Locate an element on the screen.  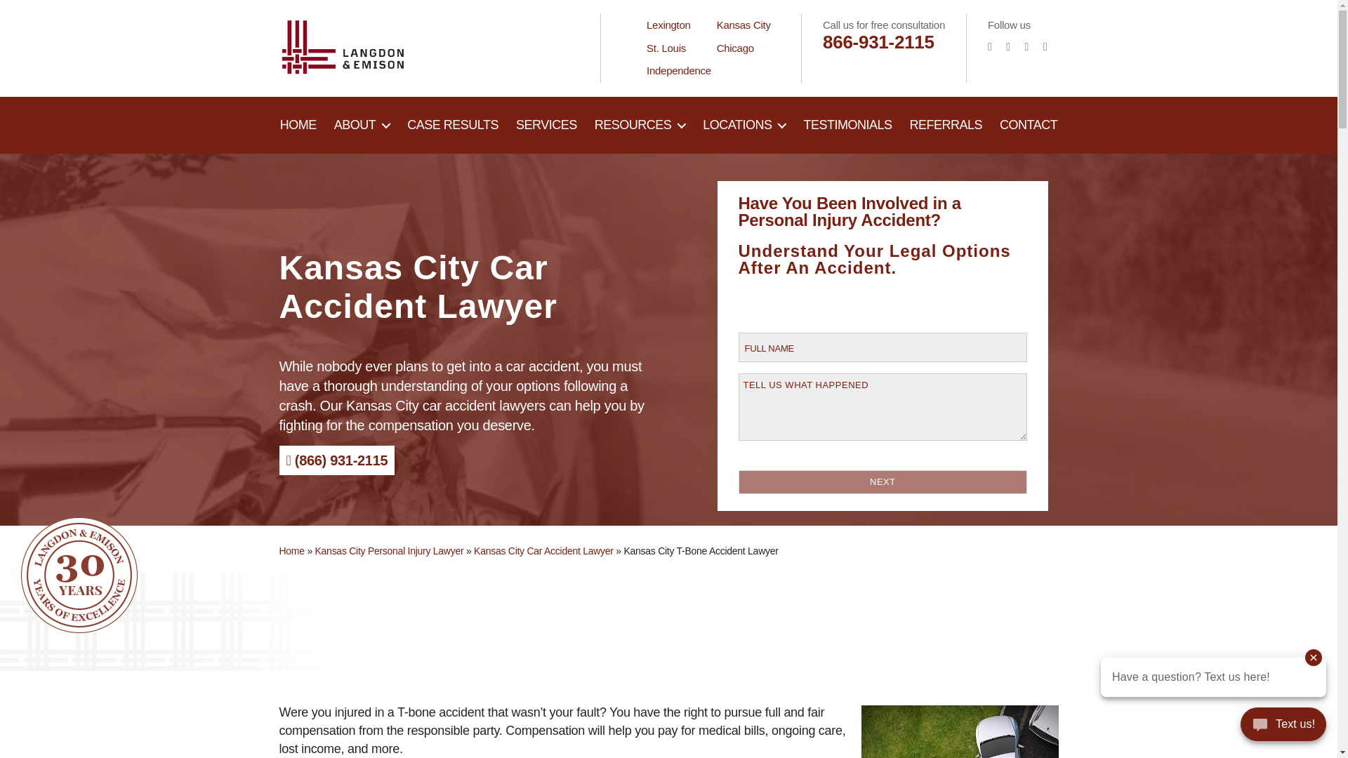
CASE RESULTS is located at coordinates (452, 126).